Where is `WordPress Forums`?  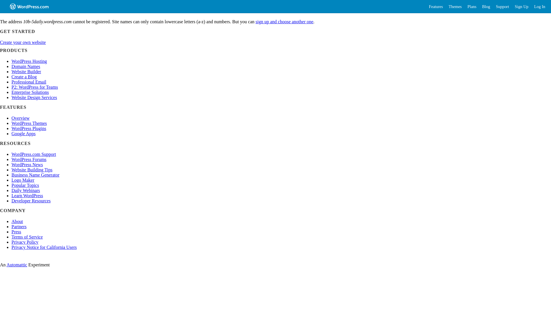 WordPress Forums is located at coordinates (29, 160).